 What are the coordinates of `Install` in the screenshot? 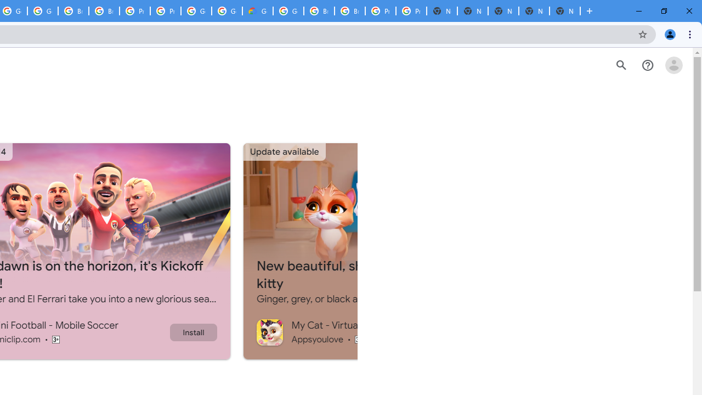 It's located at (193, 332).